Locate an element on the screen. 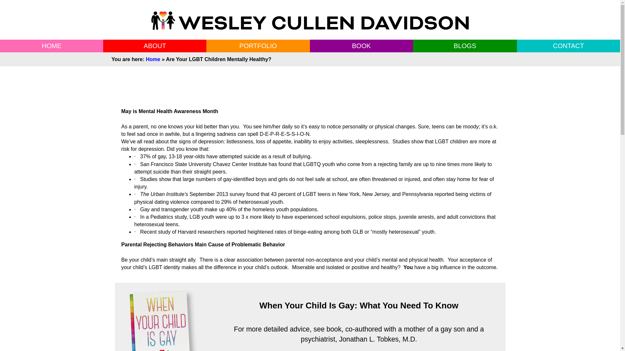 This screenshot has width=625, height=351. wesleycover is located at coordinates (163, 320).